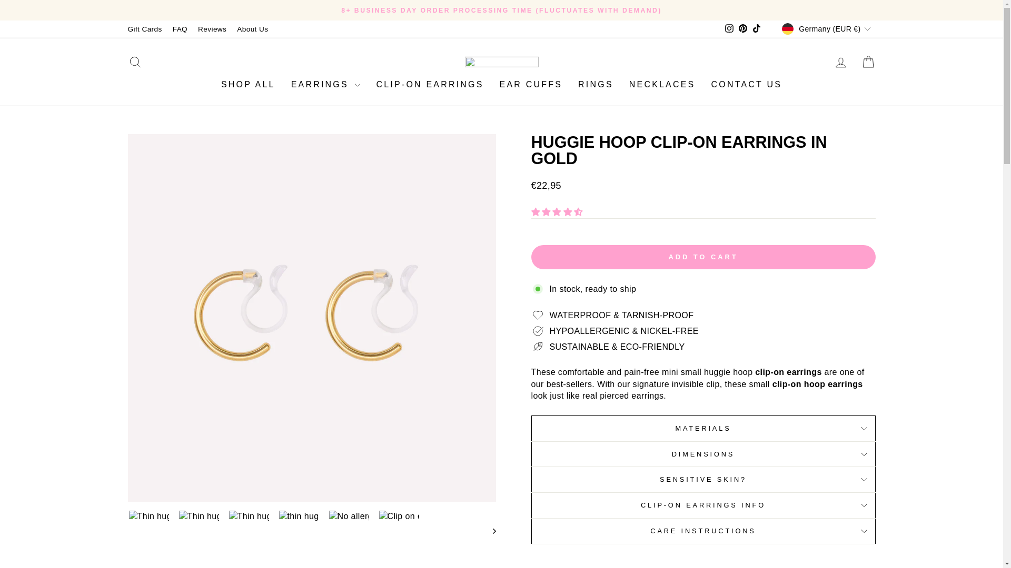 This screenshot has width=1011, height=568. What do you see at coordinates (212, 29) in the screenshot?
I see `ACCOUNT` at bounding box center [212, 29].